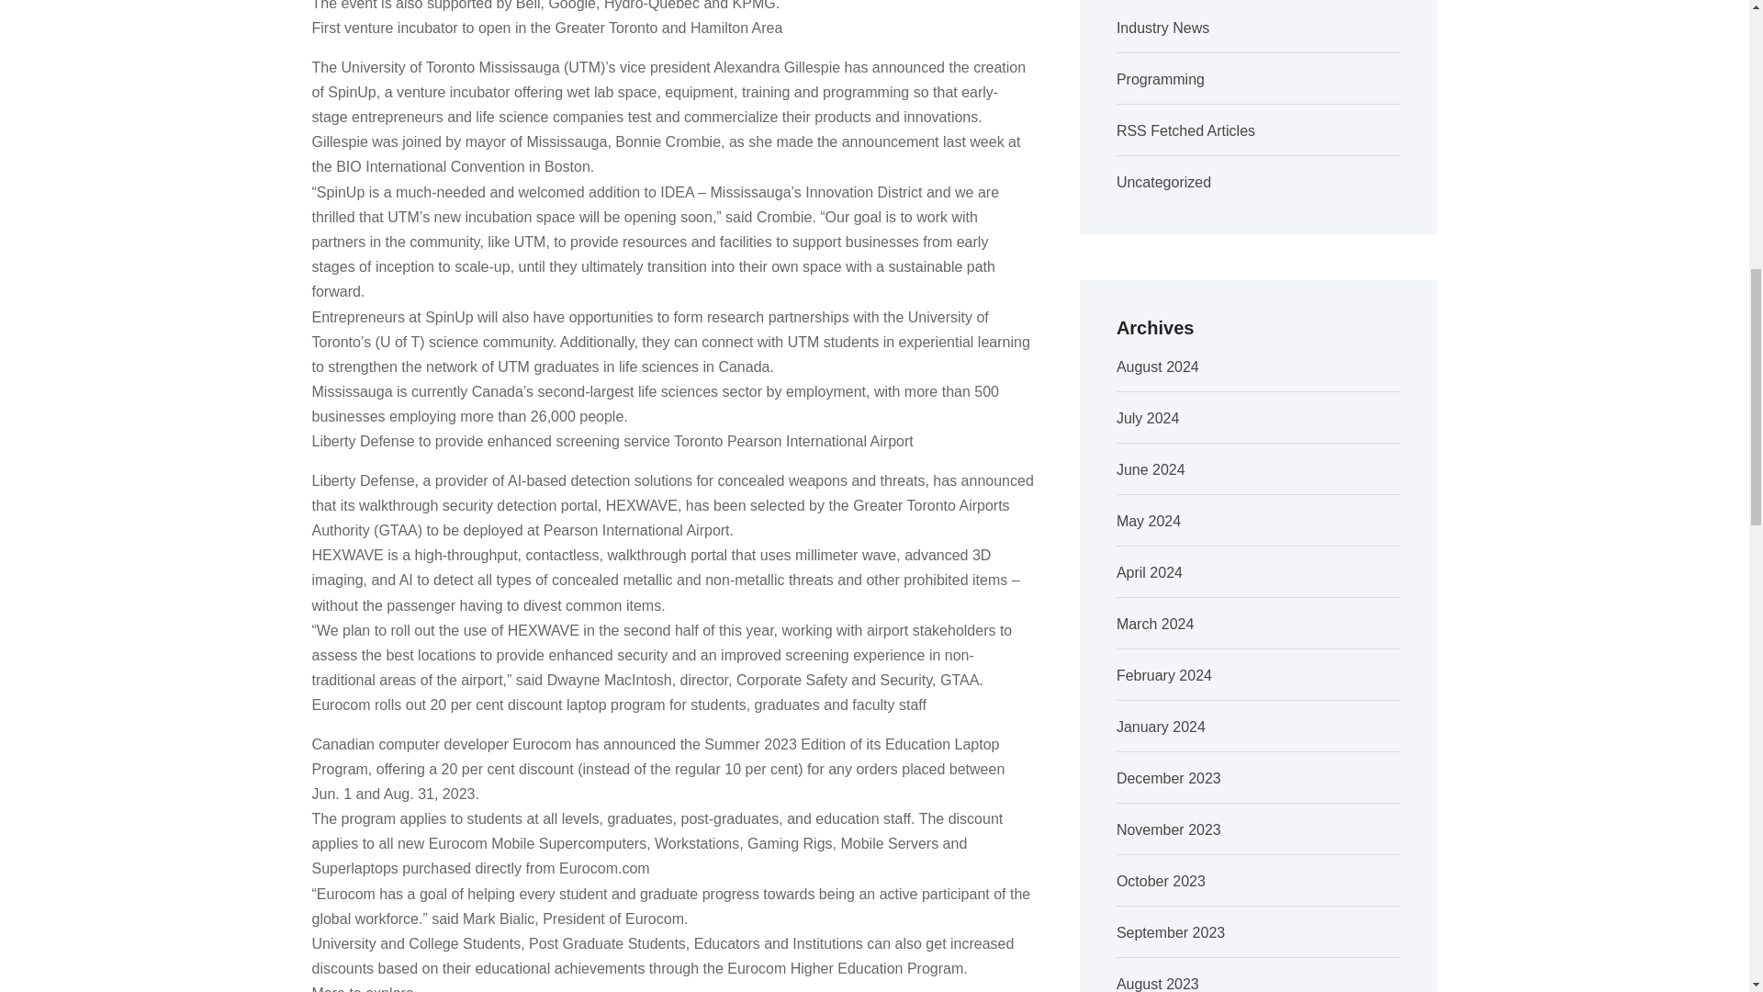 The image size is (1763, 992). I want to click on RSS Fetched Articles, so click(1185, 130).